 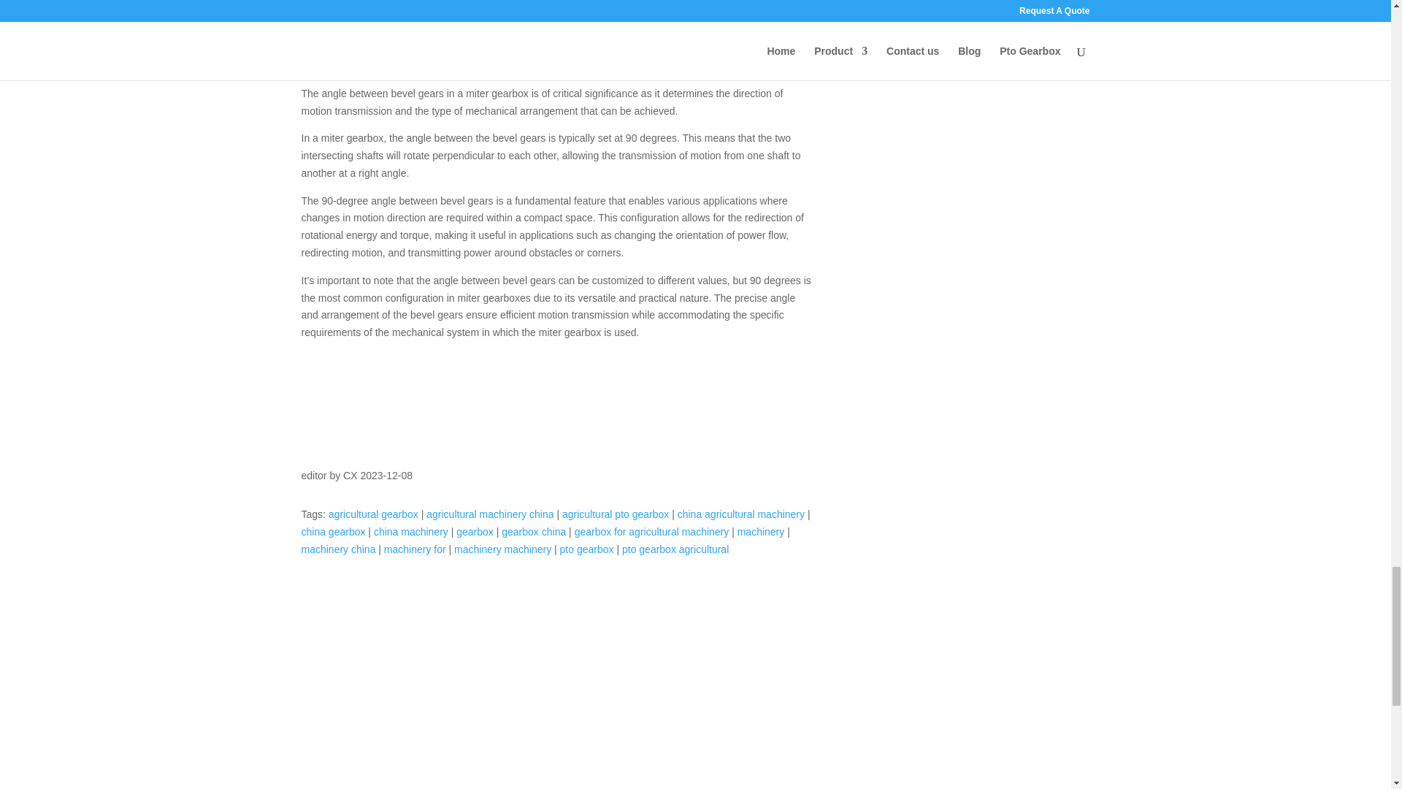 I want to click on machinery china, so click(x=338, y=549).